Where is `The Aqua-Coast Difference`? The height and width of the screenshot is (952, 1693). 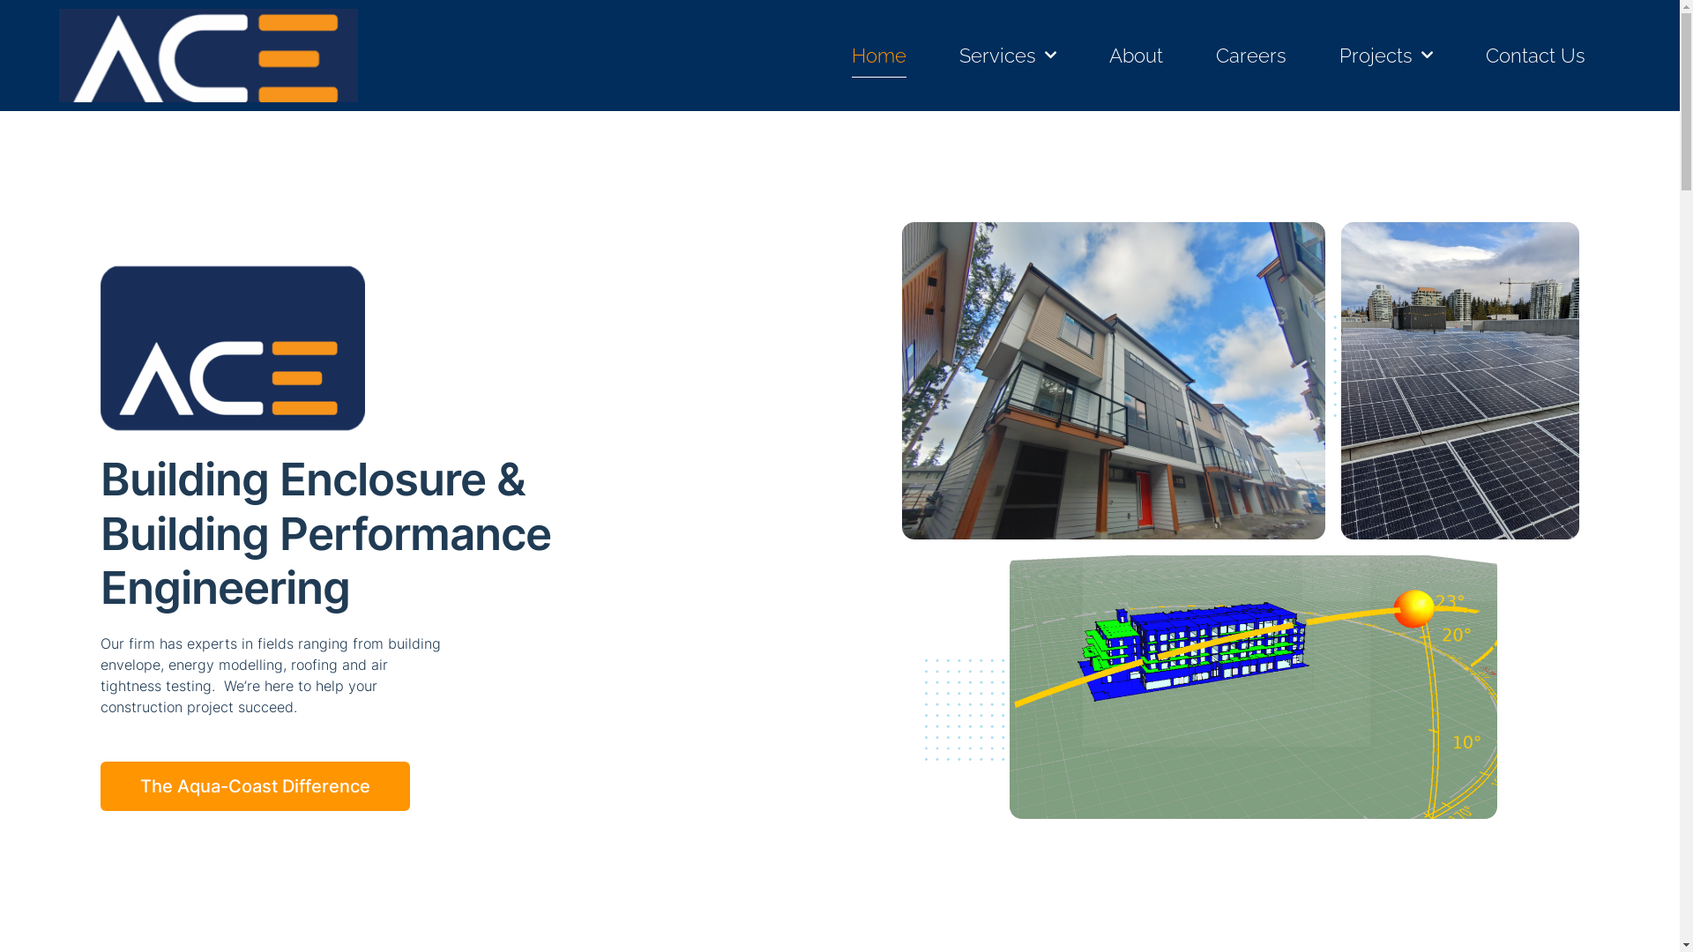 The Aqua-Coast Difference is located at coordinates (256, 786).